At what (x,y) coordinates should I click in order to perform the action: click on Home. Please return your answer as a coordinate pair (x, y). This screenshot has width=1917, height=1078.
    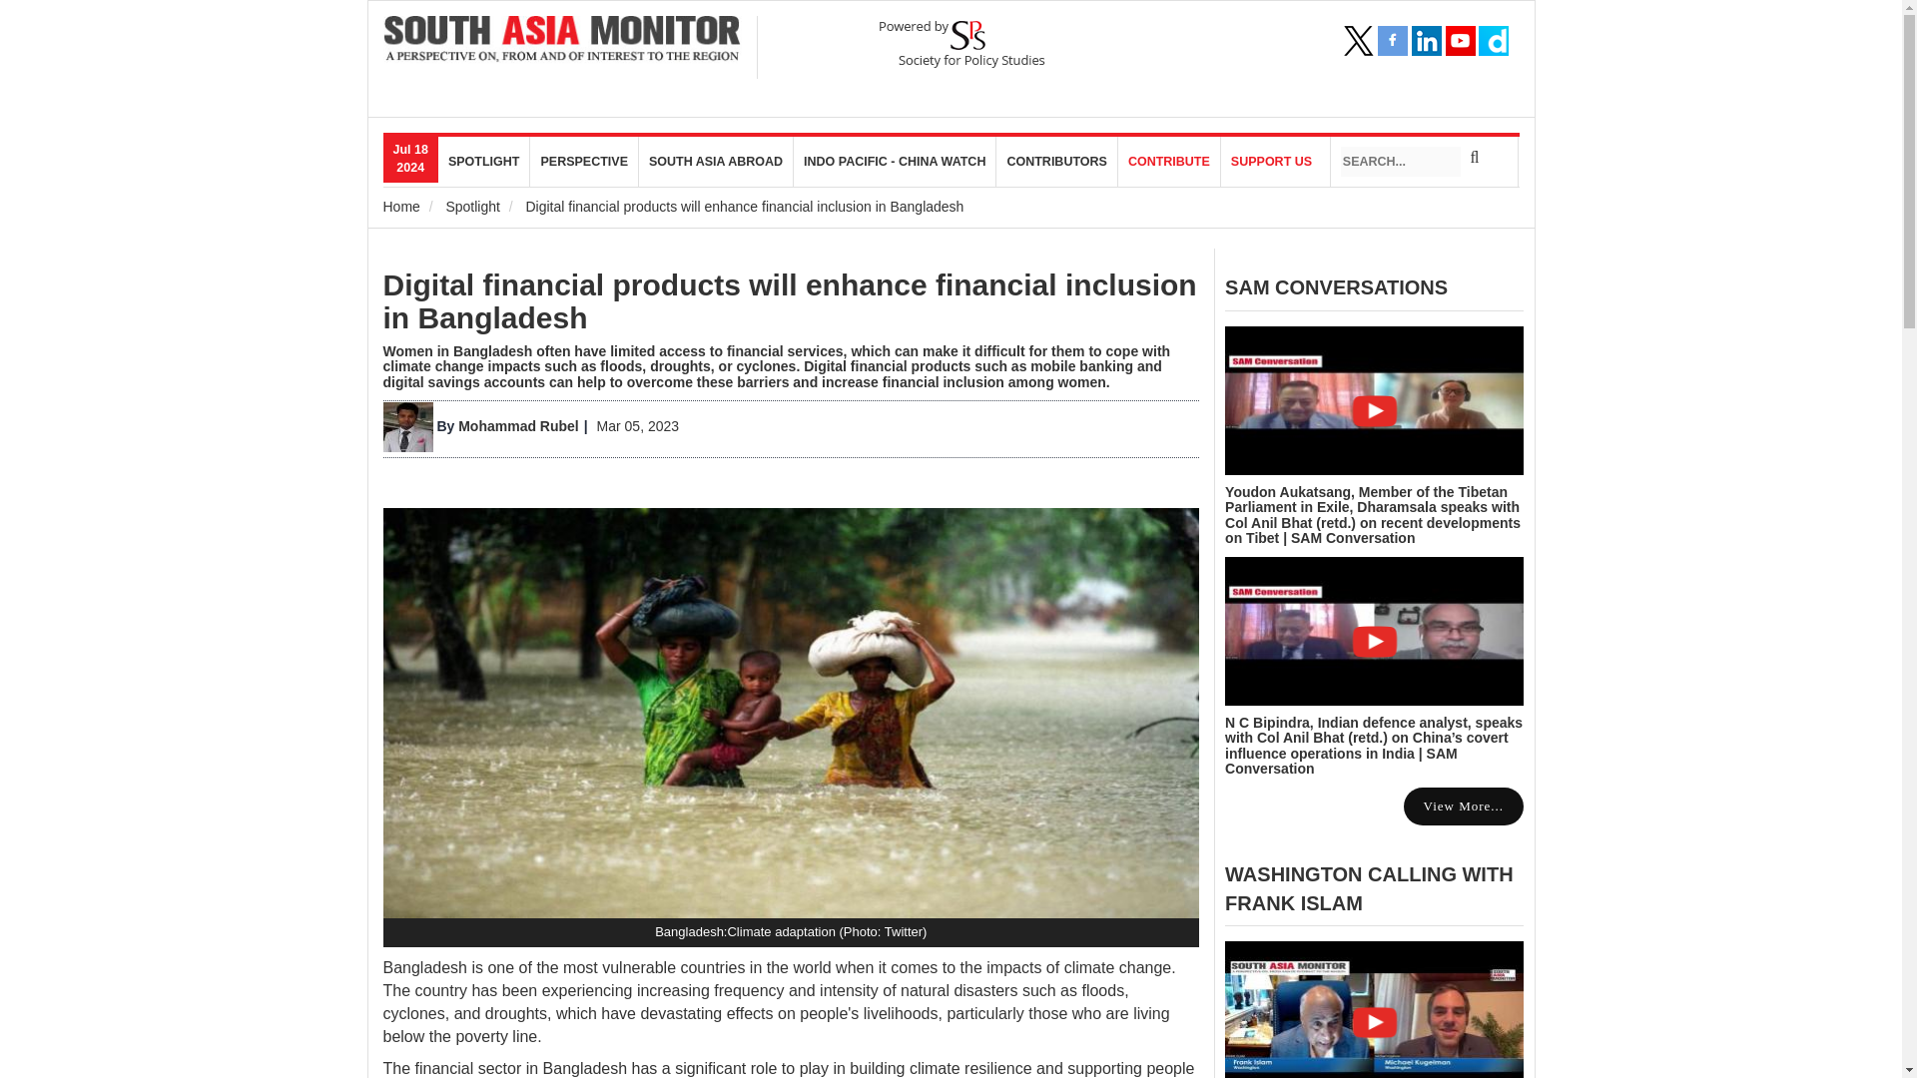
    Looking at the image, I should click on (563, 40).